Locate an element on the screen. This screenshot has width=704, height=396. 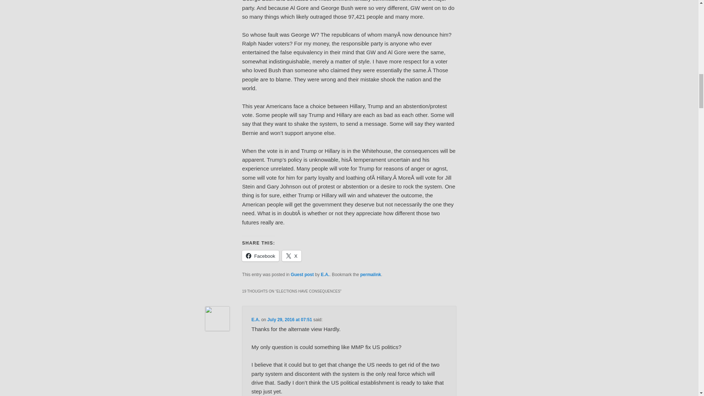
Facebook is located at coordinates (260, 256).